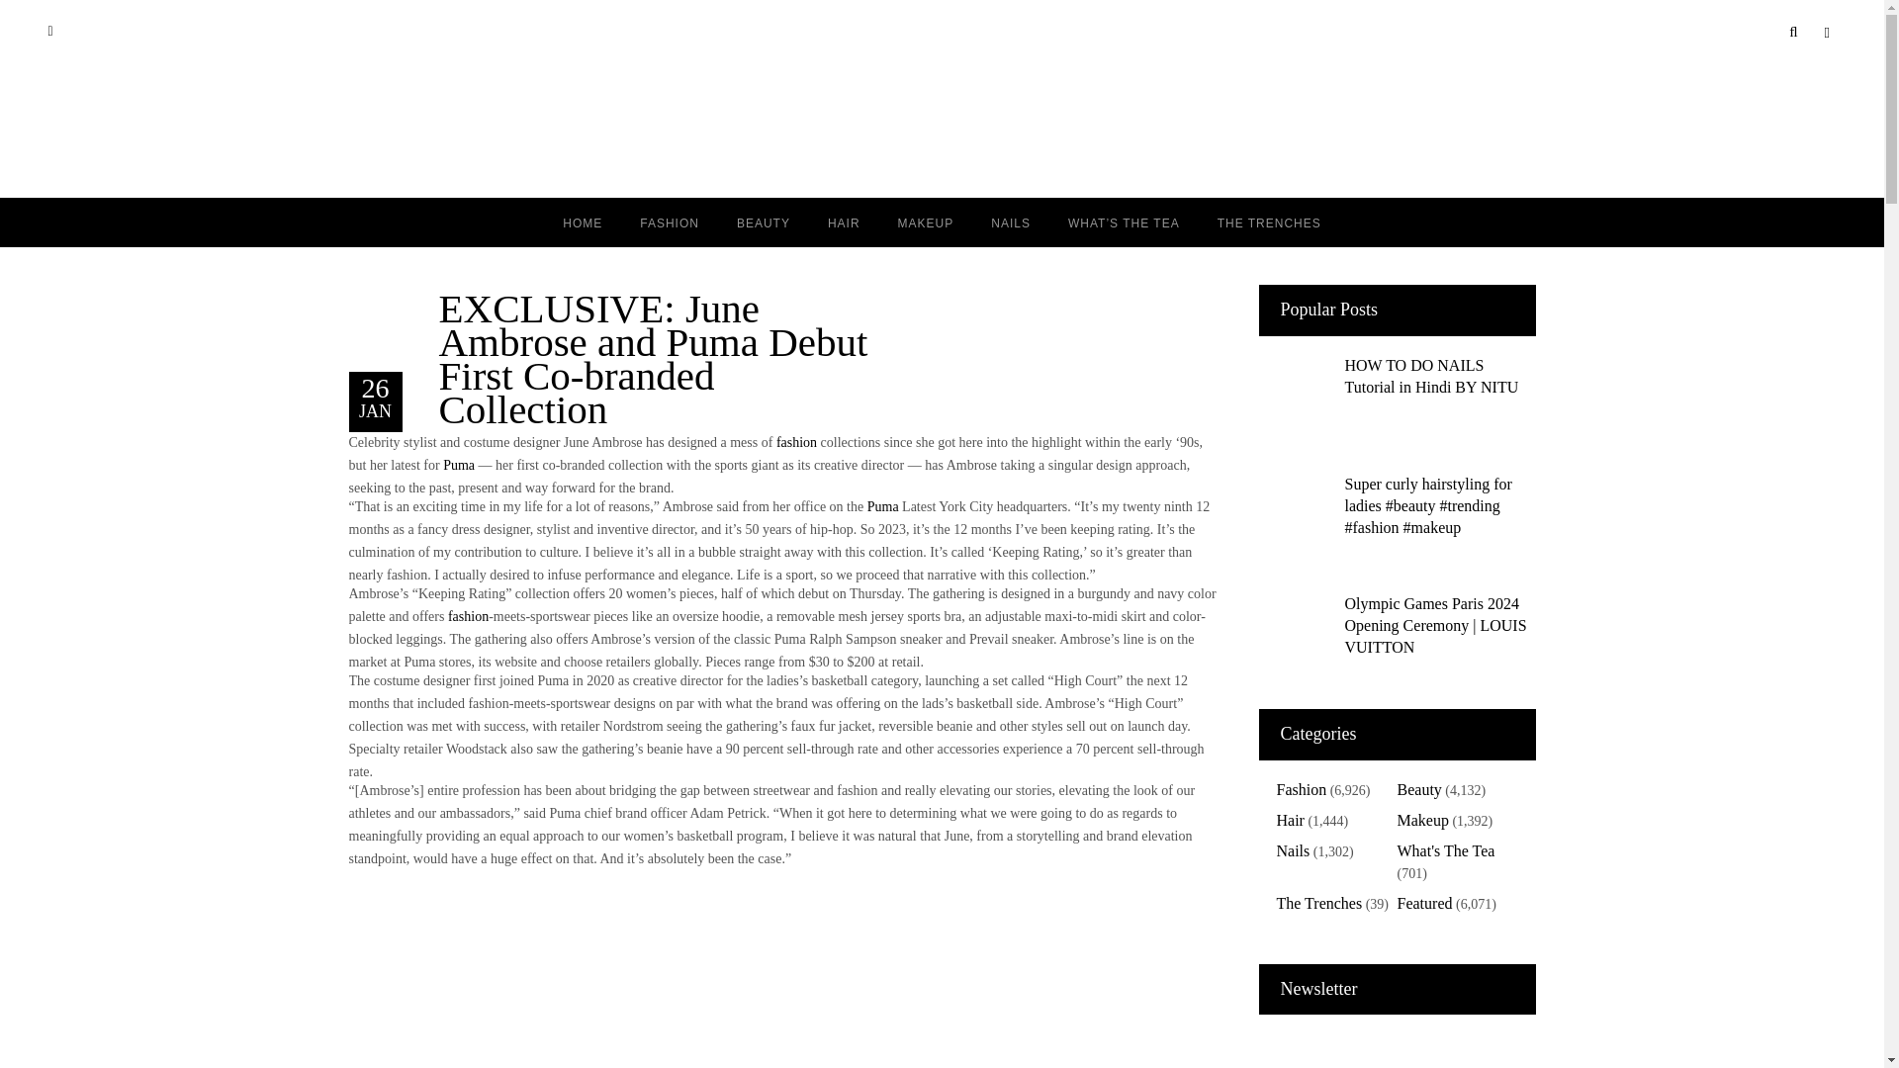  Describe the element at coordinates (882, 506) in the screenshot. I see `Puma` at that location.